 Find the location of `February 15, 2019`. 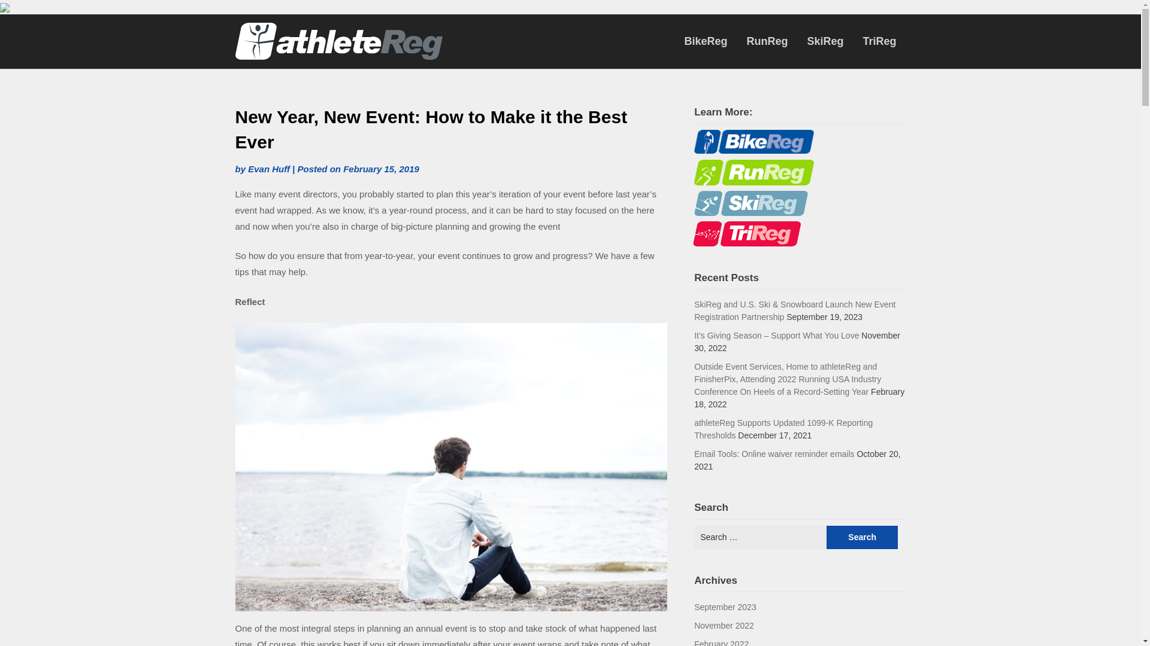

February 15, 2019 is located at coordinates (381, 169).